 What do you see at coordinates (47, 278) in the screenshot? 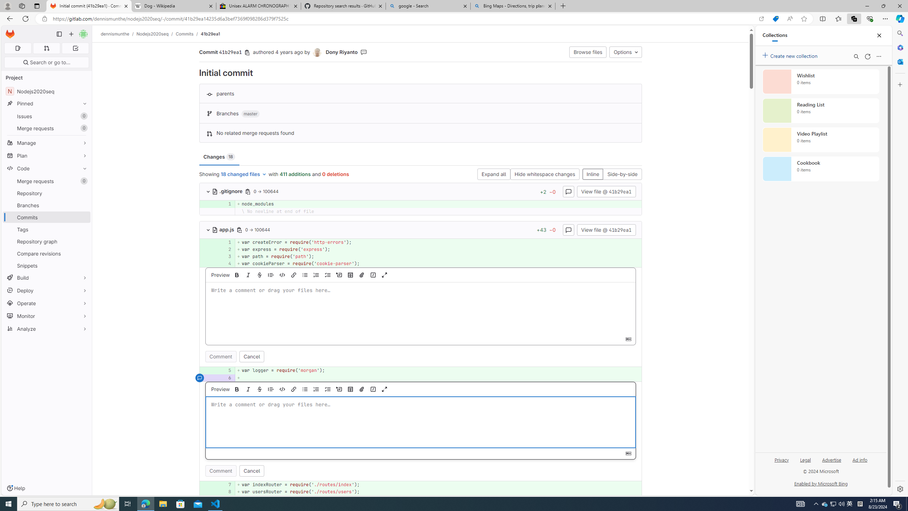
I see `Build` at bounding box center [47, 278].